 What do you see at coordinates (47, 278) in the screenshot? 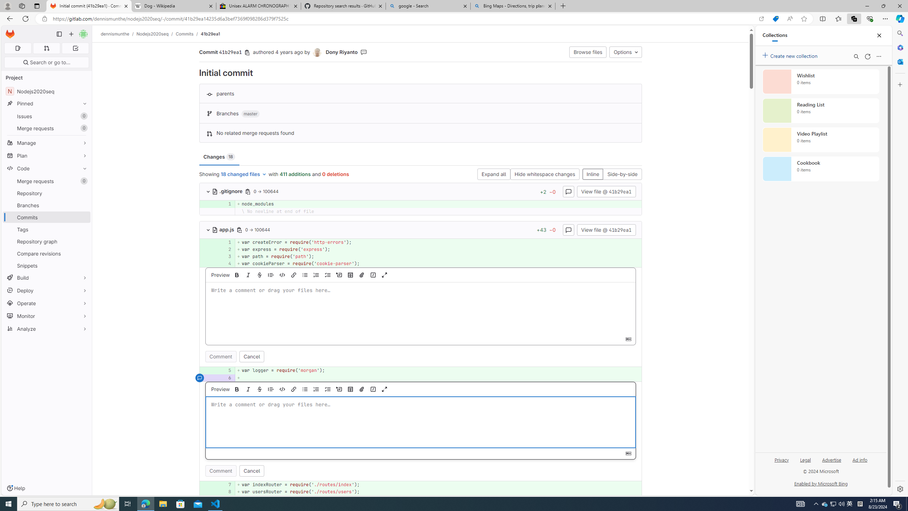
I see `Build` at bounding box center [47, 278].